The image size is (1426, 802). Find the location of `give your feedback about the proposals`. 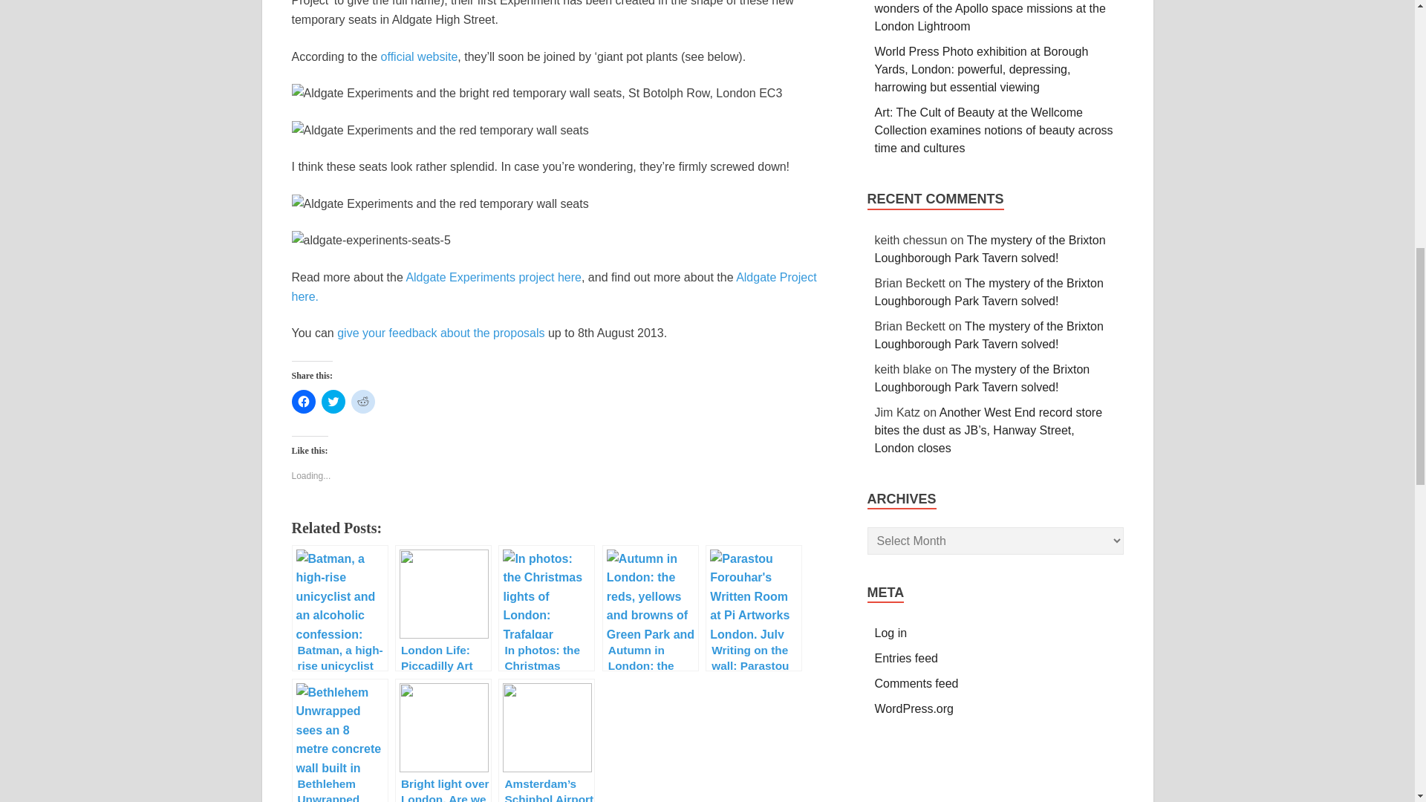

give your feedback about the proposals is located at coordinates (440, 333).